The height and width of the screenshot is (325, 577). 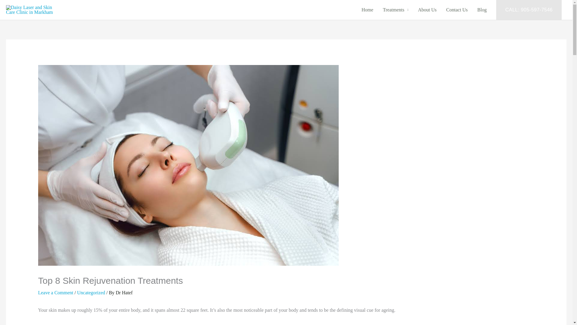 What do you see at coordinates (91, 292) in the screenshot?
I see `Uncategorized` at bounding box center [91, 292].